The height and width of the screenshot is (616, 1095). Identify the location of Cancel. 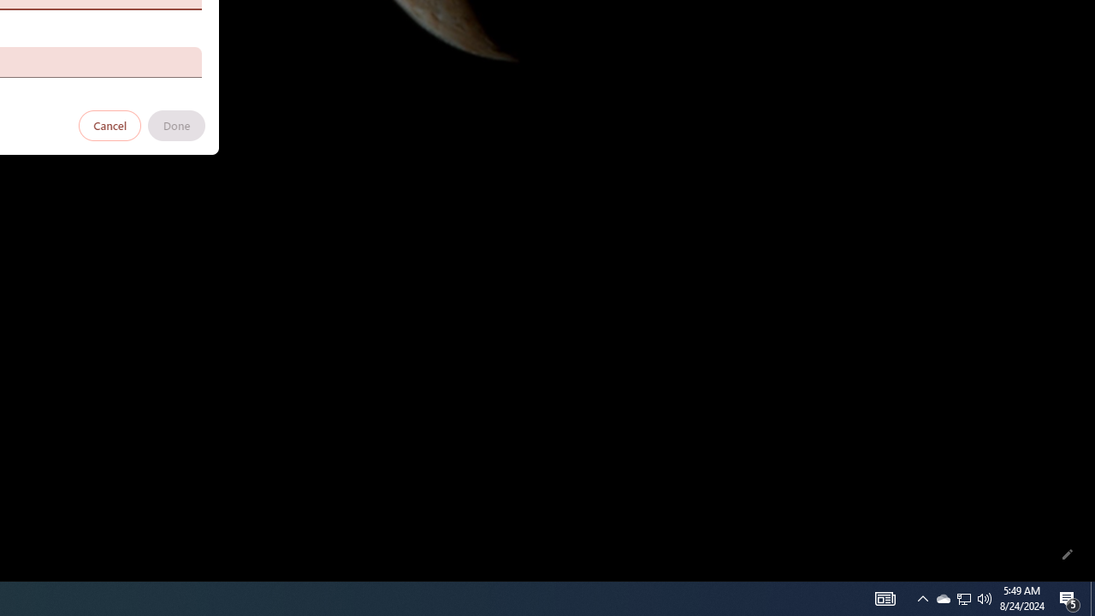
(110, 125).